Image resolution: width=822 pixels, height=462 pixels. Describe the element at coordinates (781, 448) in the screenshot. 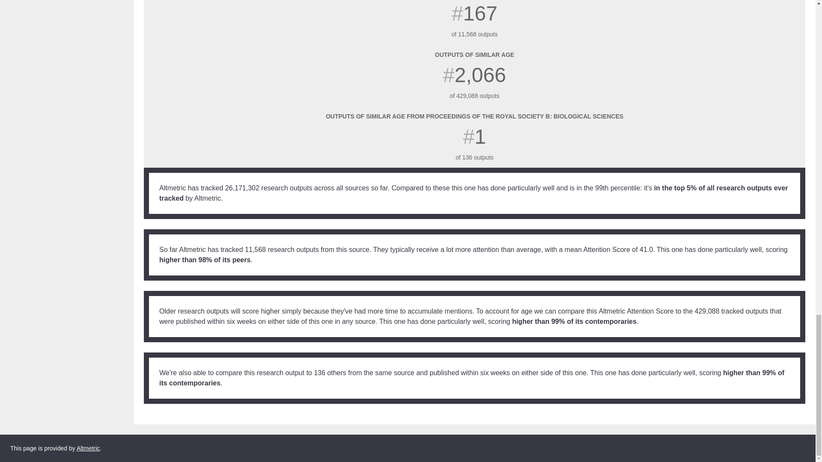

I see `Altmetric` at that location.